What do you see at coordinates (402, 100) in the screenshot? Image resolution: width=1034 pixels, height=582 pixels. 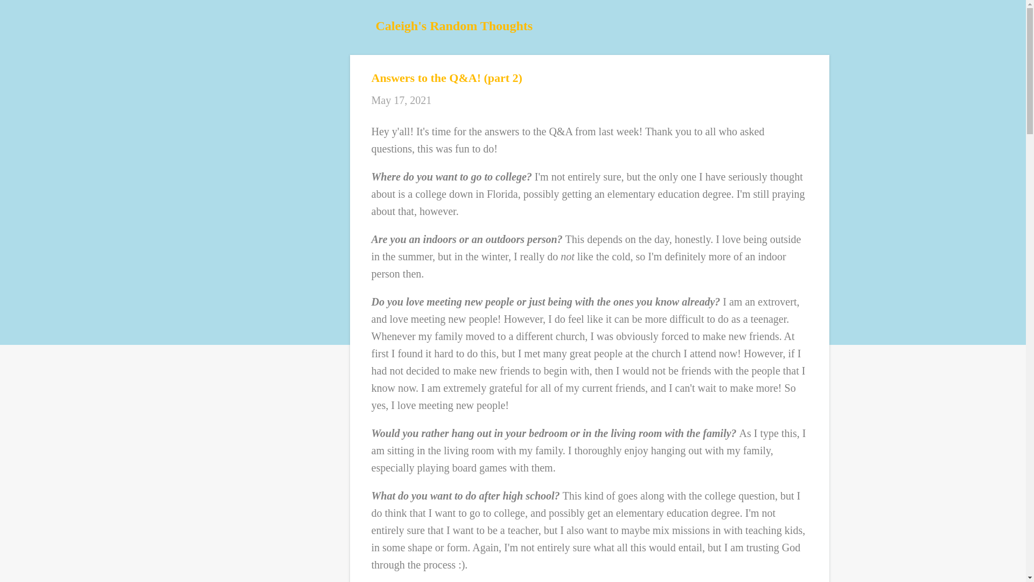 I see `May 17, 2021` at bounding box center [402, 100].